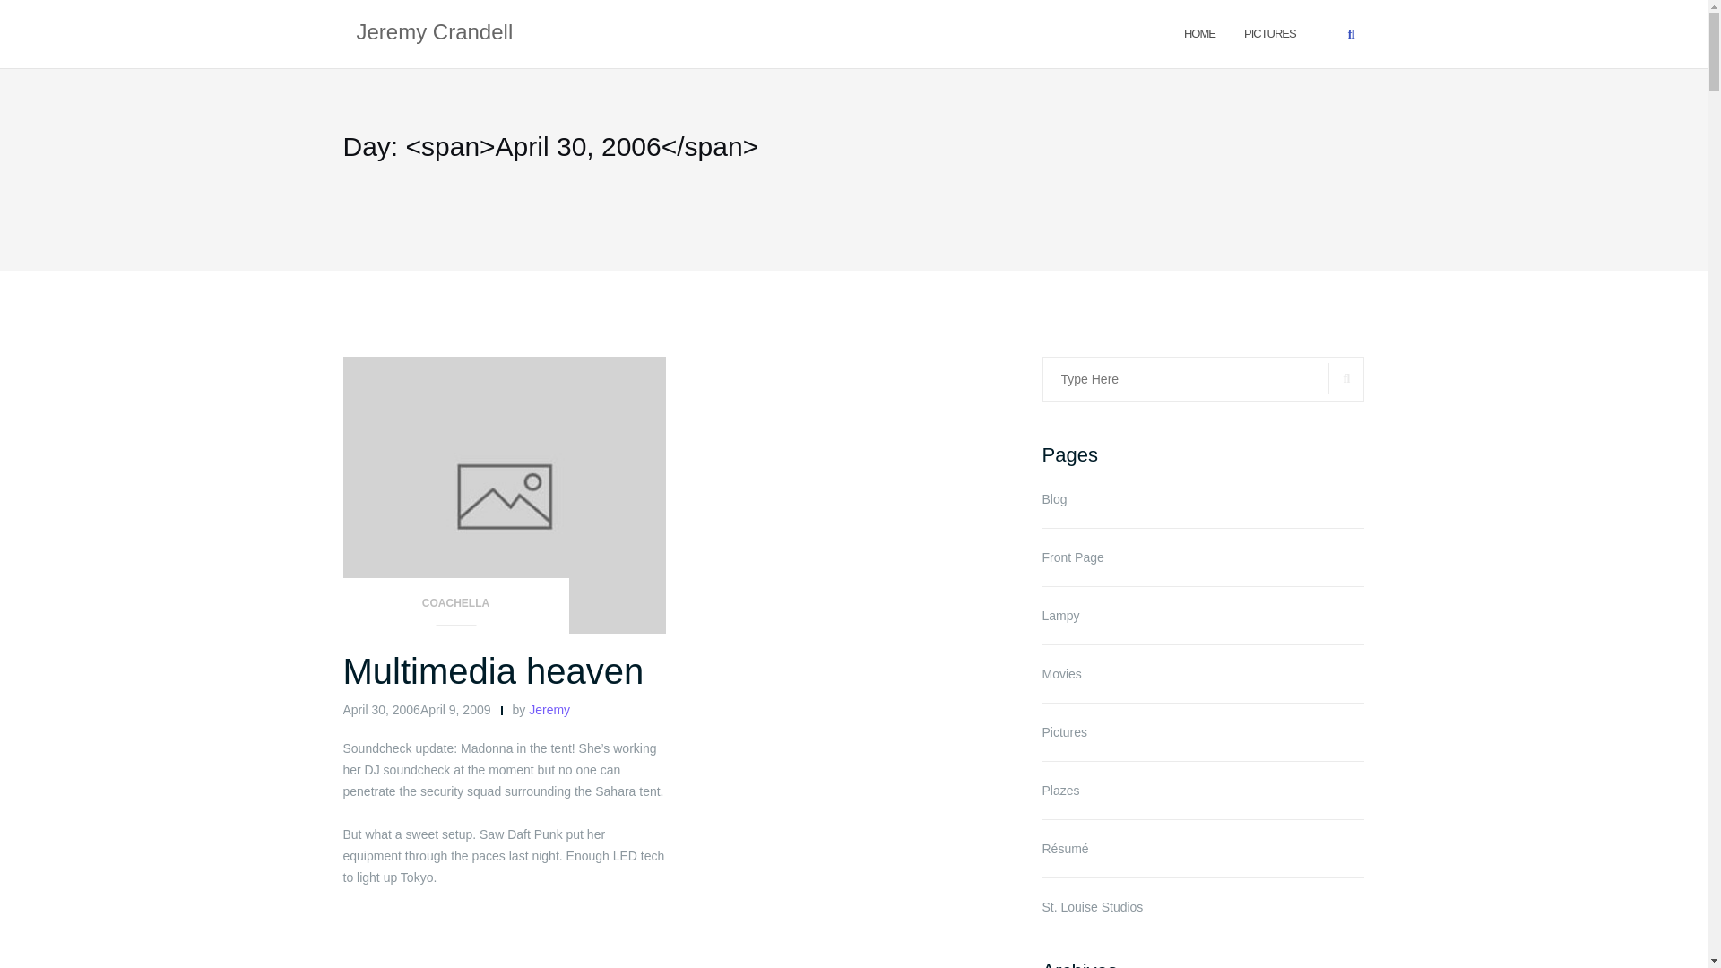  What do you see at coordinates (493, 670) in the screenshot?
I see `Multimedia heaven` at bounding box center [493, 670].